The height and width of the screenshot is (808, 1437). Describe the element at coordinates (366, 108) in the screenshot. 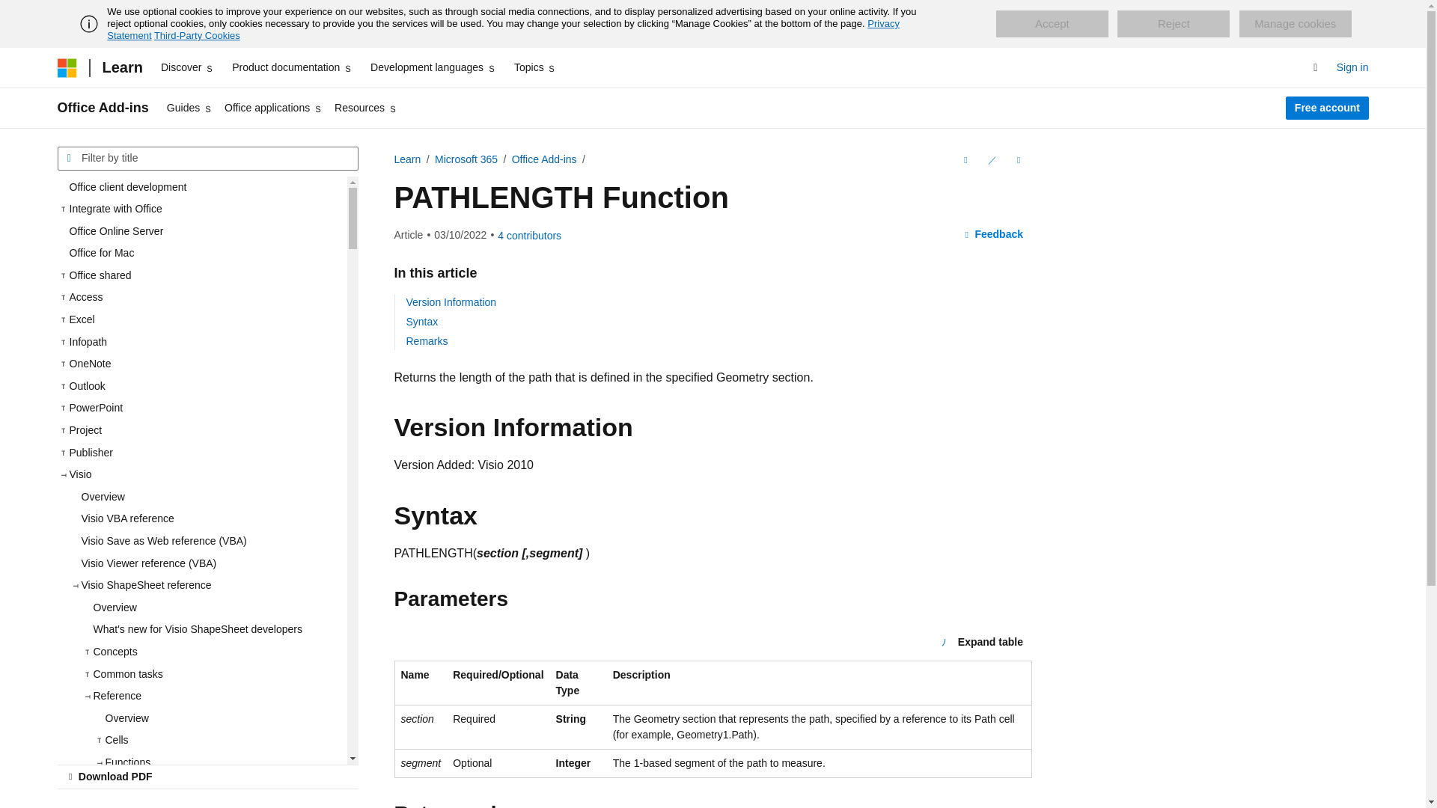

I see `Resources` at that location.